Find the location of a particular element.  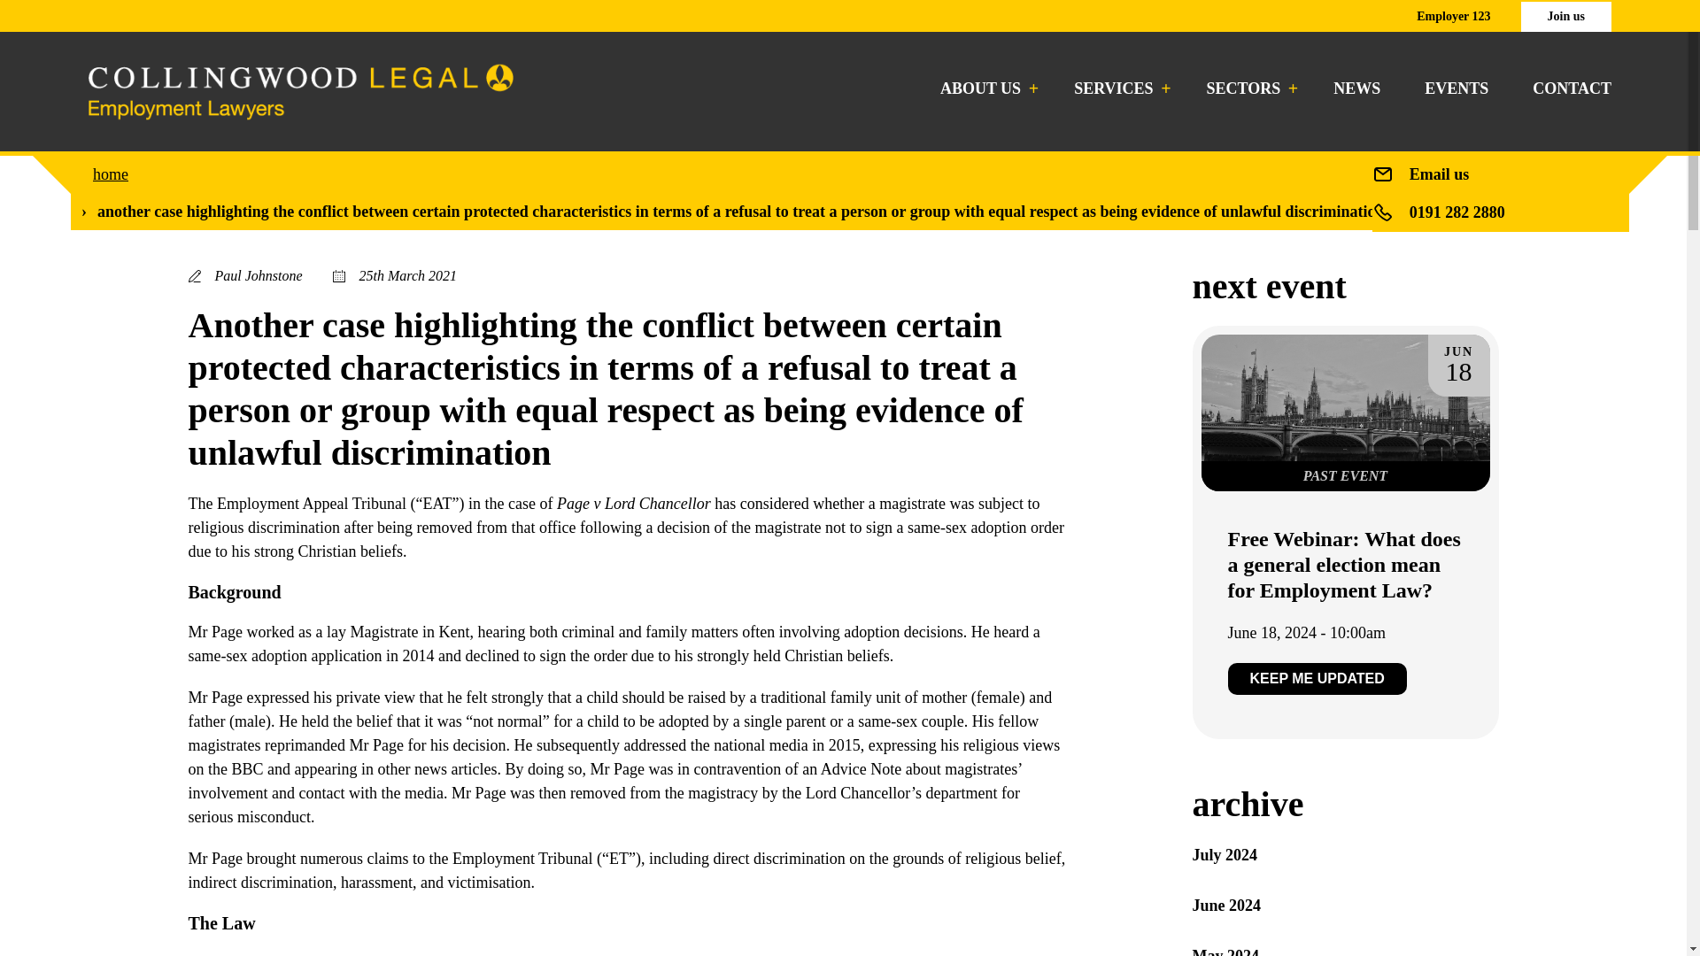

Join us is located at coordinates (1565, 16).